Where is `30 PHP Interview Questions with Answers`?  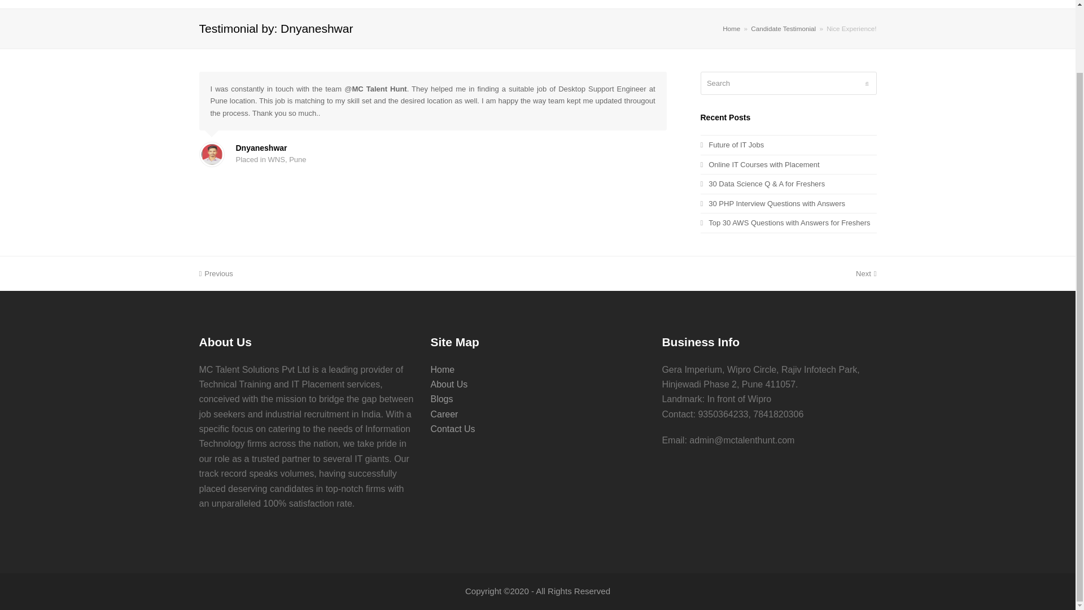
30 PHP Interview Questions with Answers is located at coordinates (772, 203).